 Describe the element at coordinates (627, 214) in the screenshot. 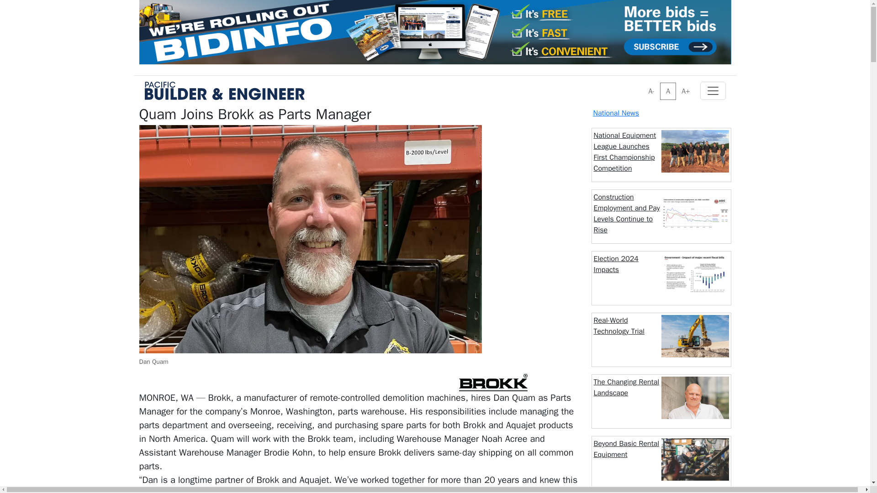

I see `Construction Employment and Pay Levels Continue to Rise` at that location.